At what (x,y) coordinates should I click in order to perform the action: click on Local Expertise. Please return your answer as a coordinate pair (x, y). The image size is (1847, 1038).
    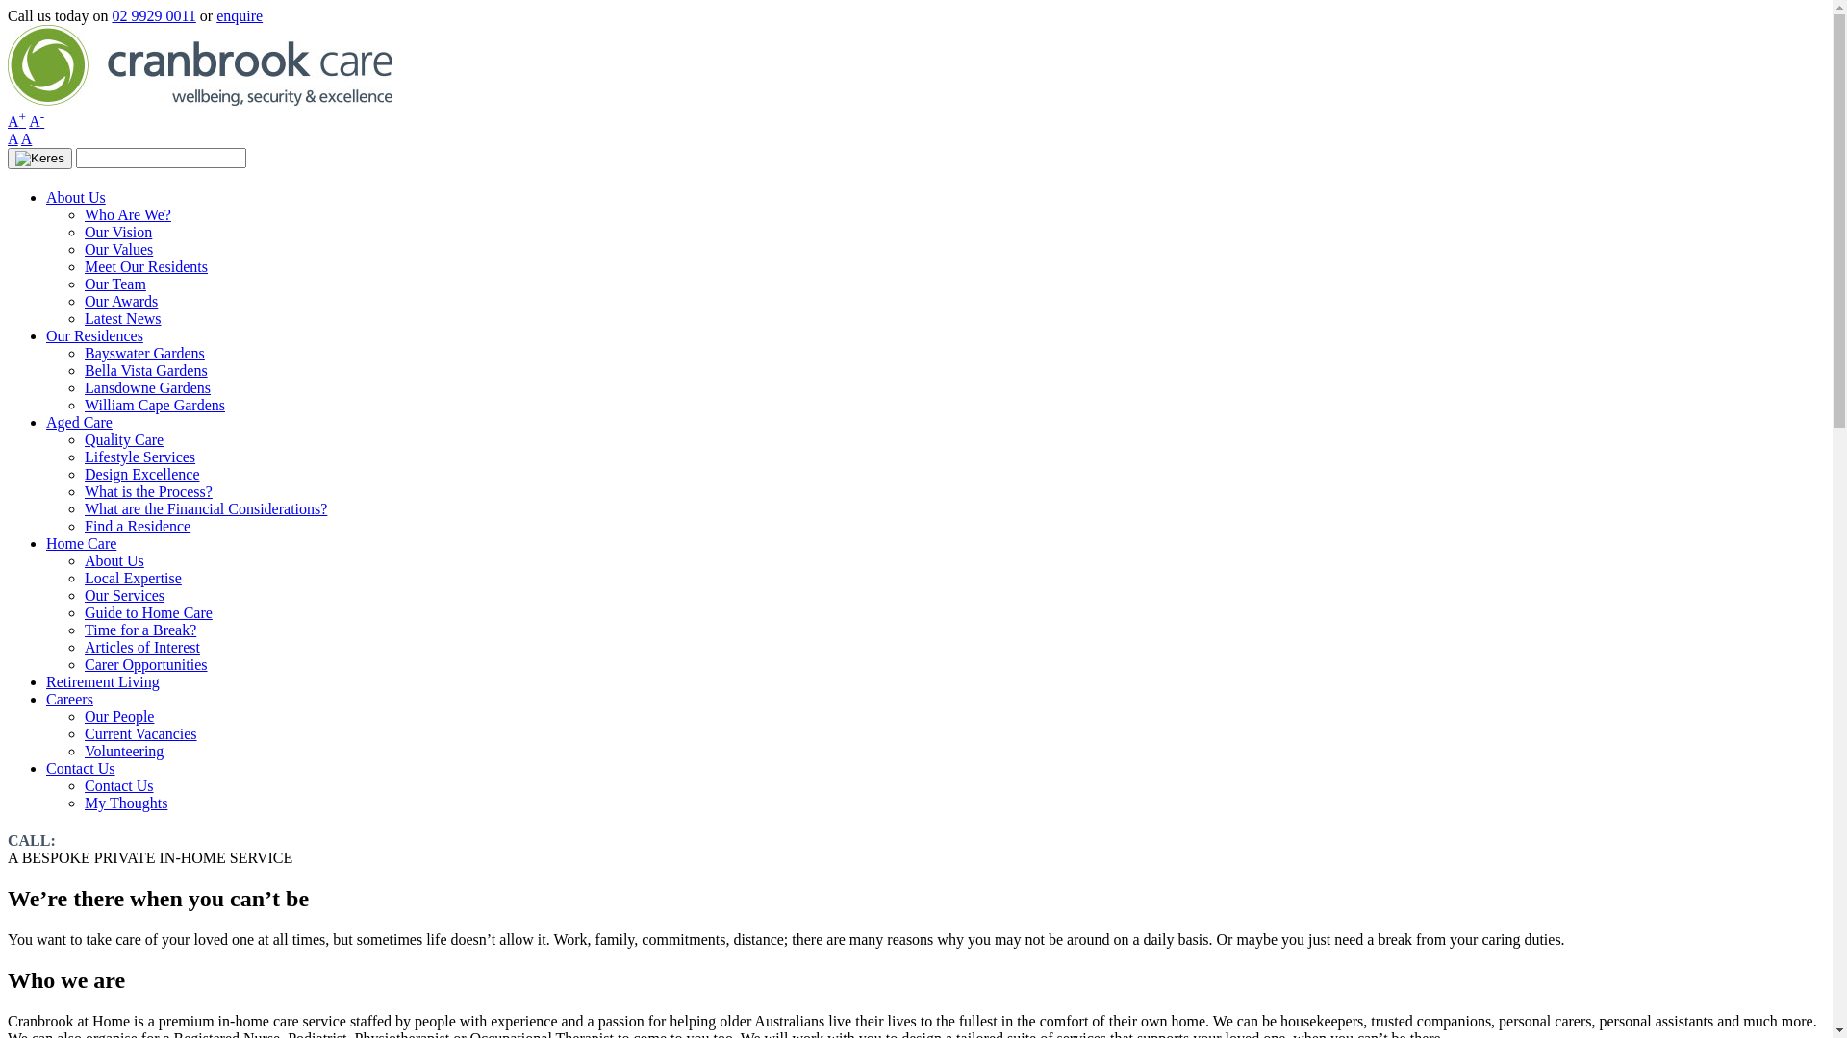
    Looking at the image, I should click on (133, 579).